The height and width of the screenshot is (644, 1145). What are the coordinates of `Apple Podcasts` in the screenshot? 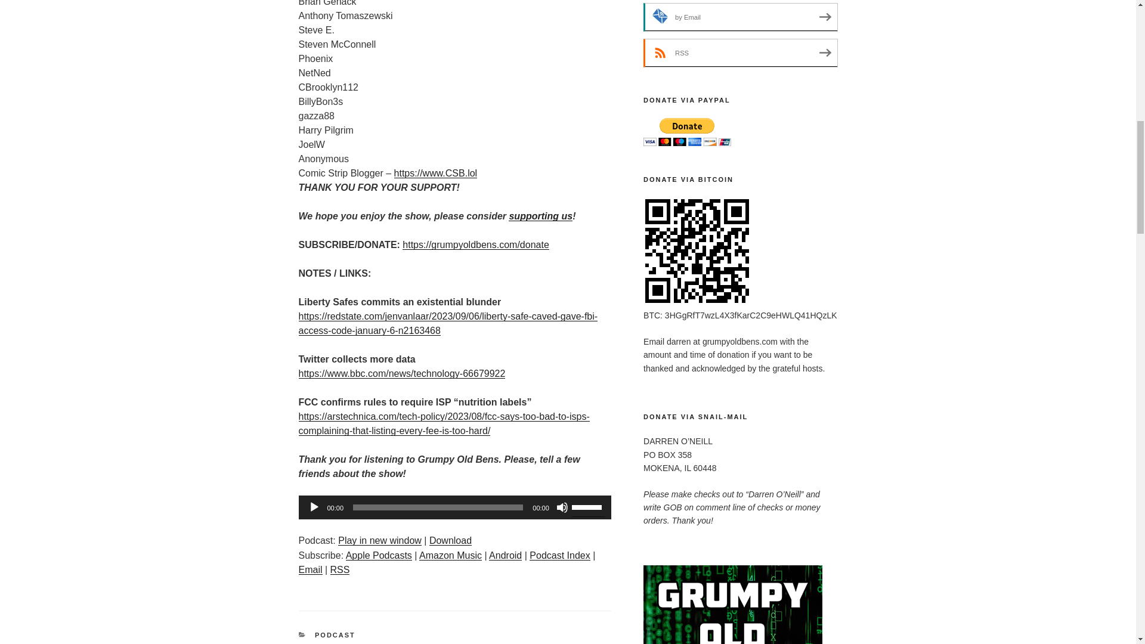 It's located at (379, 555).